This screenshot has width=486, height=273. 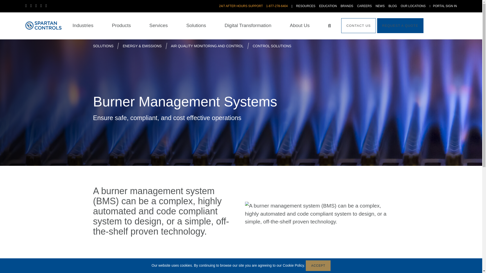 What do you see at coordinates (248, 26) in the screenshot?
I see `Digital Transformation` at bounding box center [248, 26].